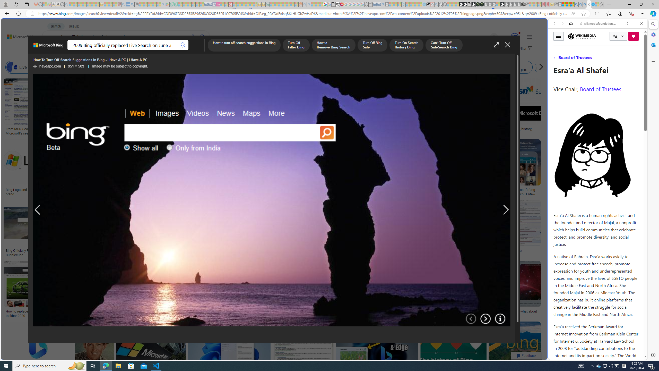 The image size is (659, 371). What do you see at coordinates (309, 67) in the screenshot?
I see `Bing Best Search Engine` at bounding box center [309, 67].